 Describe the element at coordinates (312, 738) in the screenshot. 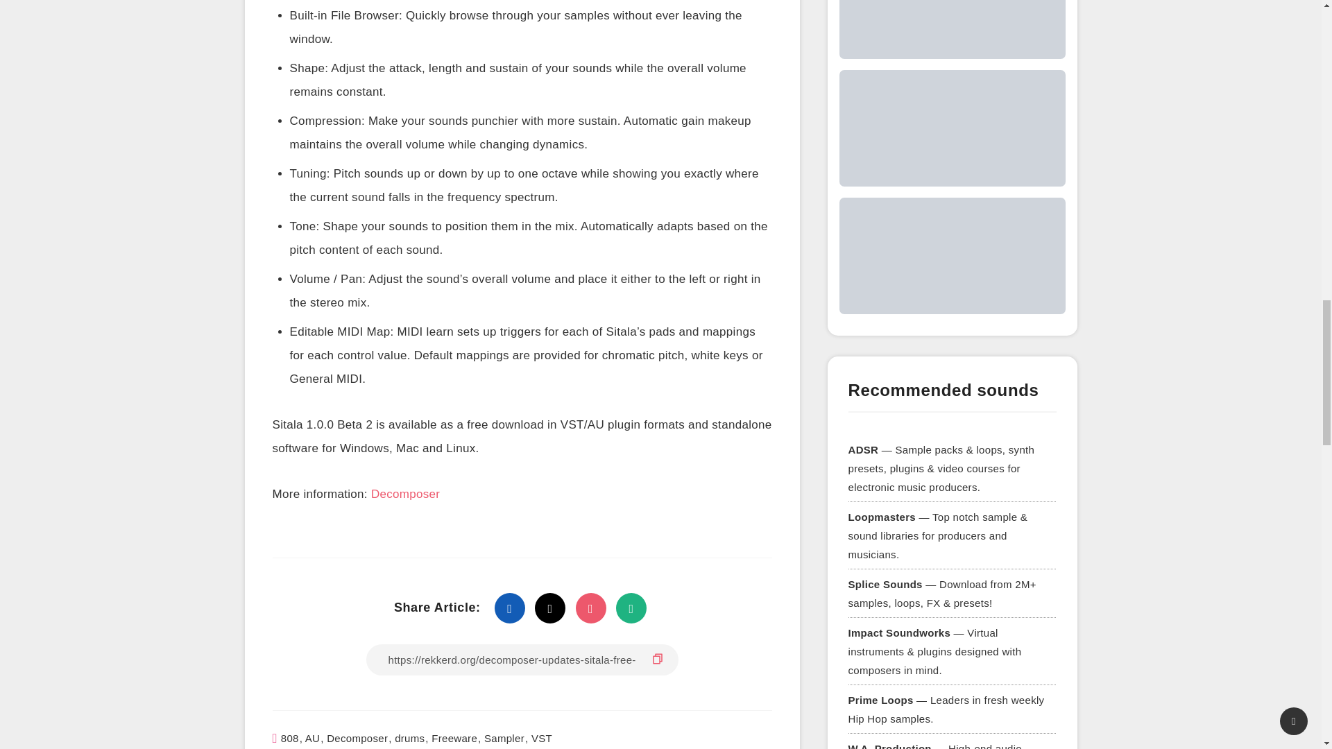

I see `AU` at that location.